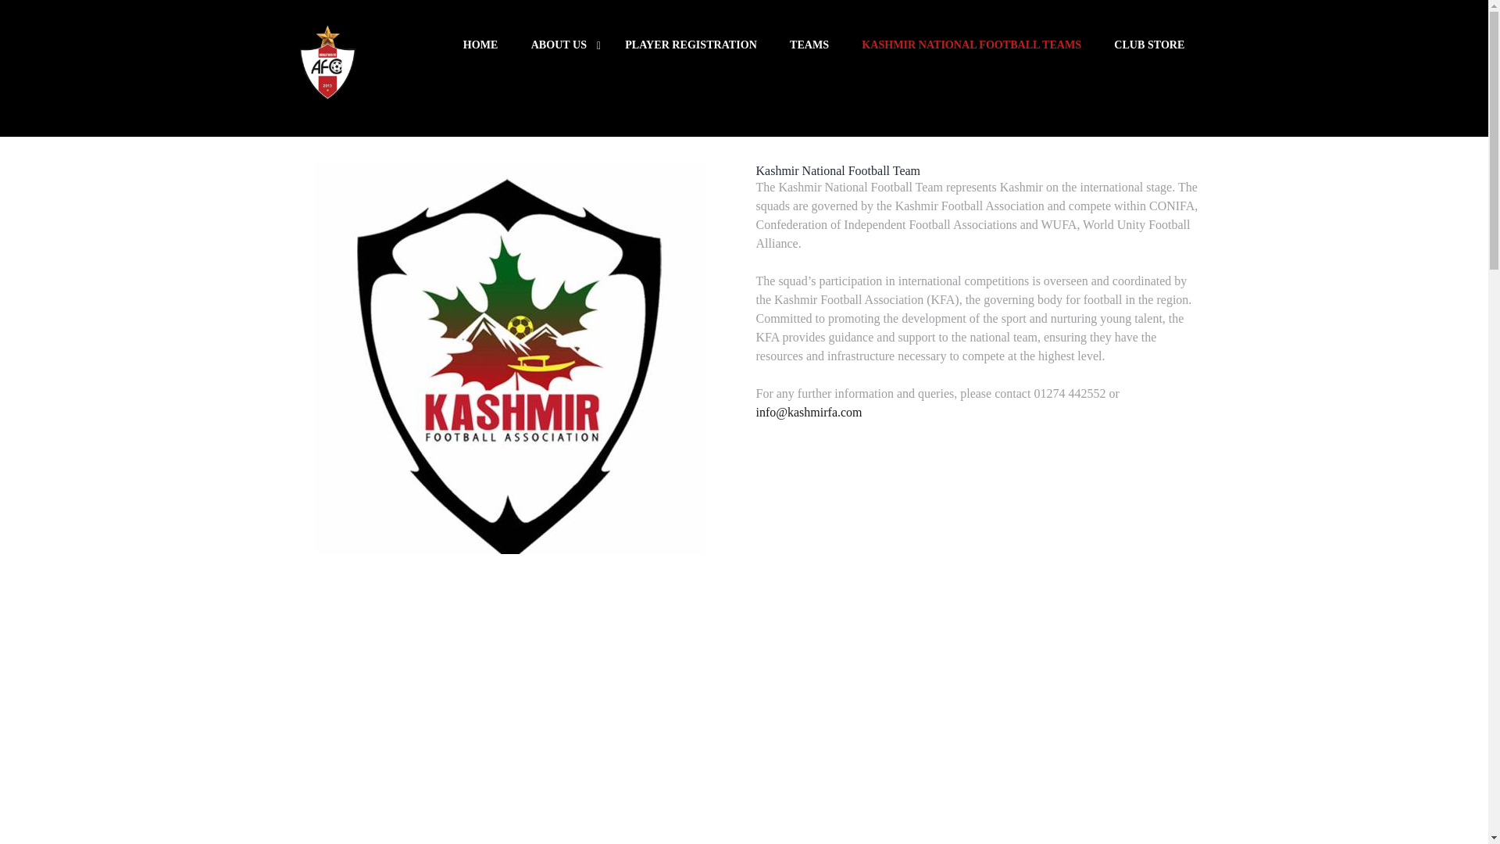 The image size is (1500, 844). I want to click on HOME, so click(480, 44).